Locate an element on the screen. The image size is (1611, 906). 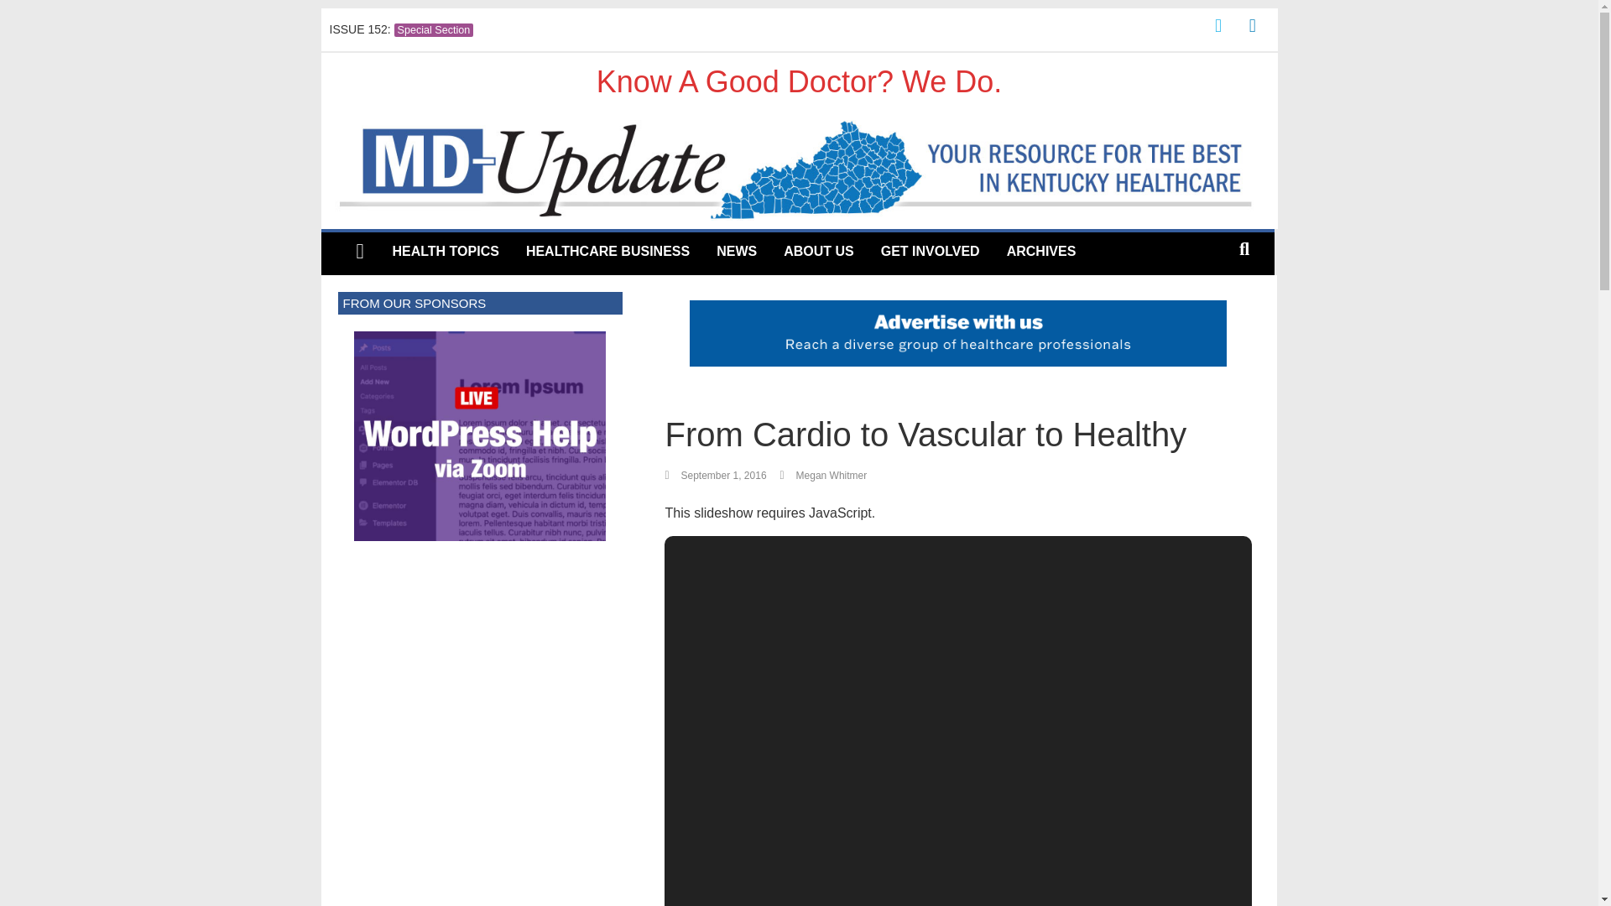
NEWS is located at coordinates (736, 251).